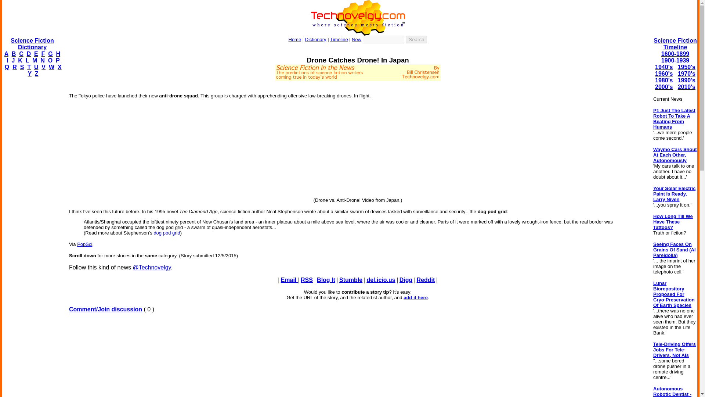 This screenshot has height=397, width=705. Describe the element at coordinates (295, 39) in the screenshot. I see `Home` at that location.